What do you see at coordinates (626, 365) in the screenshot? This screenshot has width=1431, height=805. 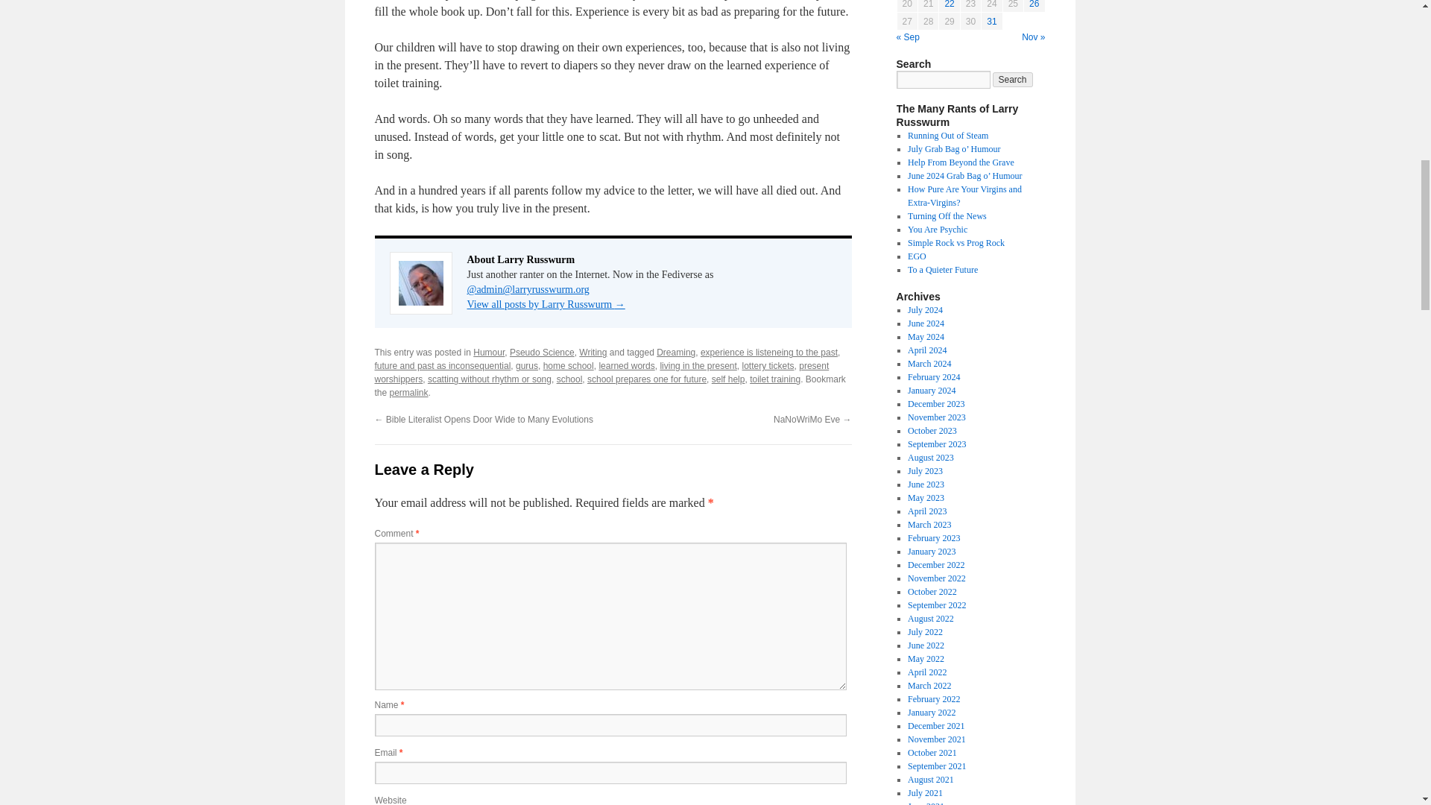 I see `learned words` at bounding box center [626, 365].